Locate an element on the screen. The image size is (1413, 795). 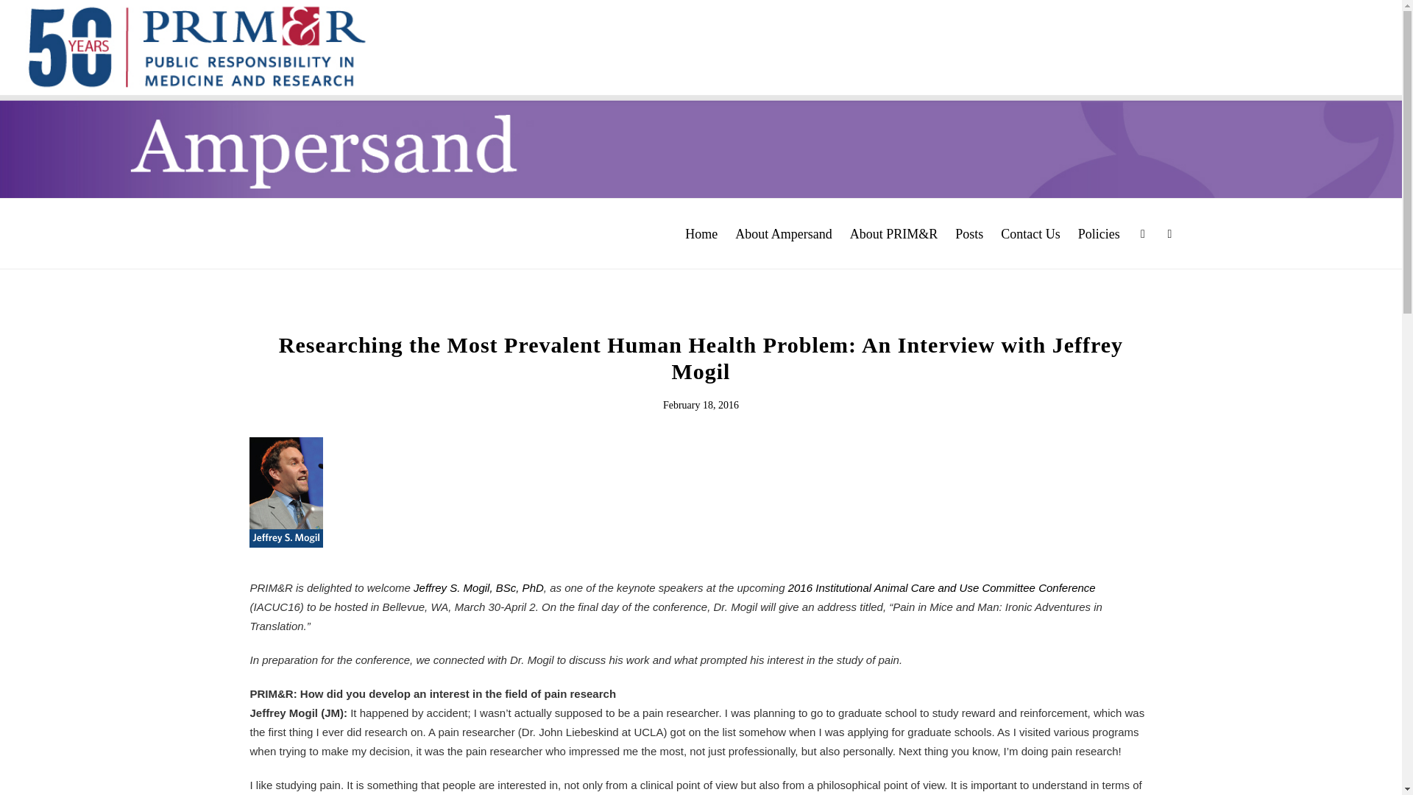
About Ampersand is located at coordinates (783, 234).